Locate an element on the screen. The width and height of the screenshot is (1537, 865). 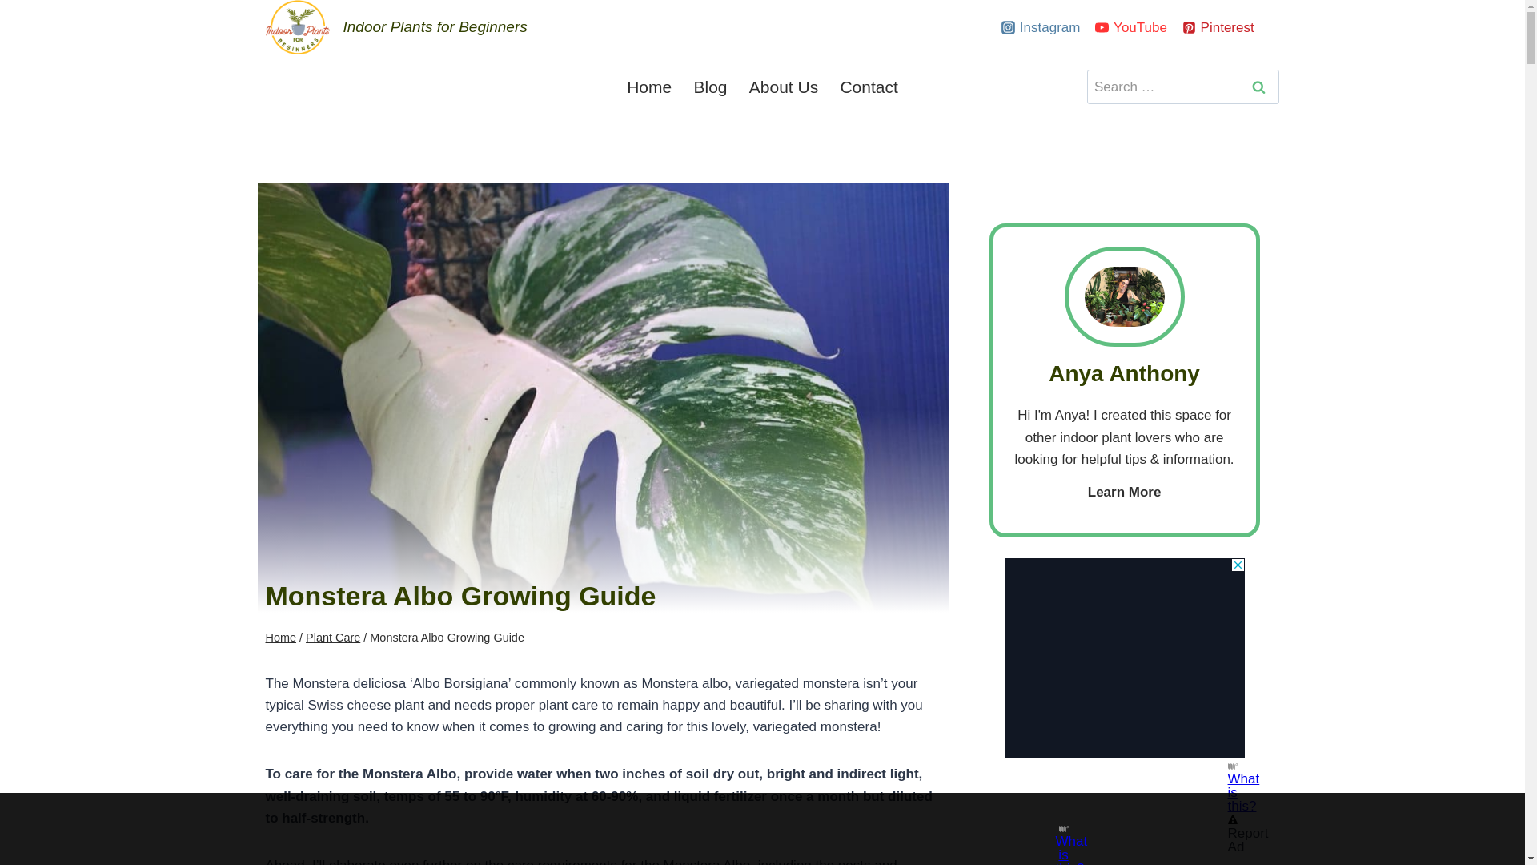
Instagram is located at coordinates (1041, 27).